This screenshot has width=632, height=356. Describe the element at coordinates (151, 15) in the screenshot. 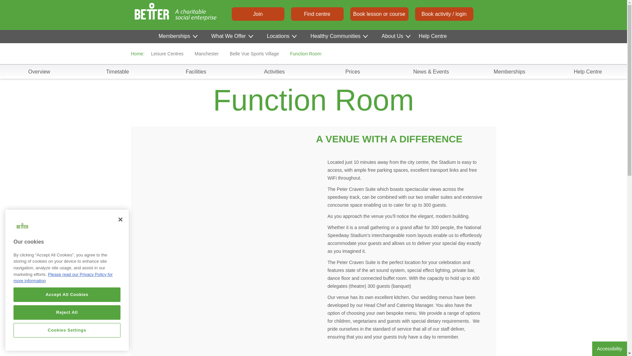

I see `Go to home` at that location.